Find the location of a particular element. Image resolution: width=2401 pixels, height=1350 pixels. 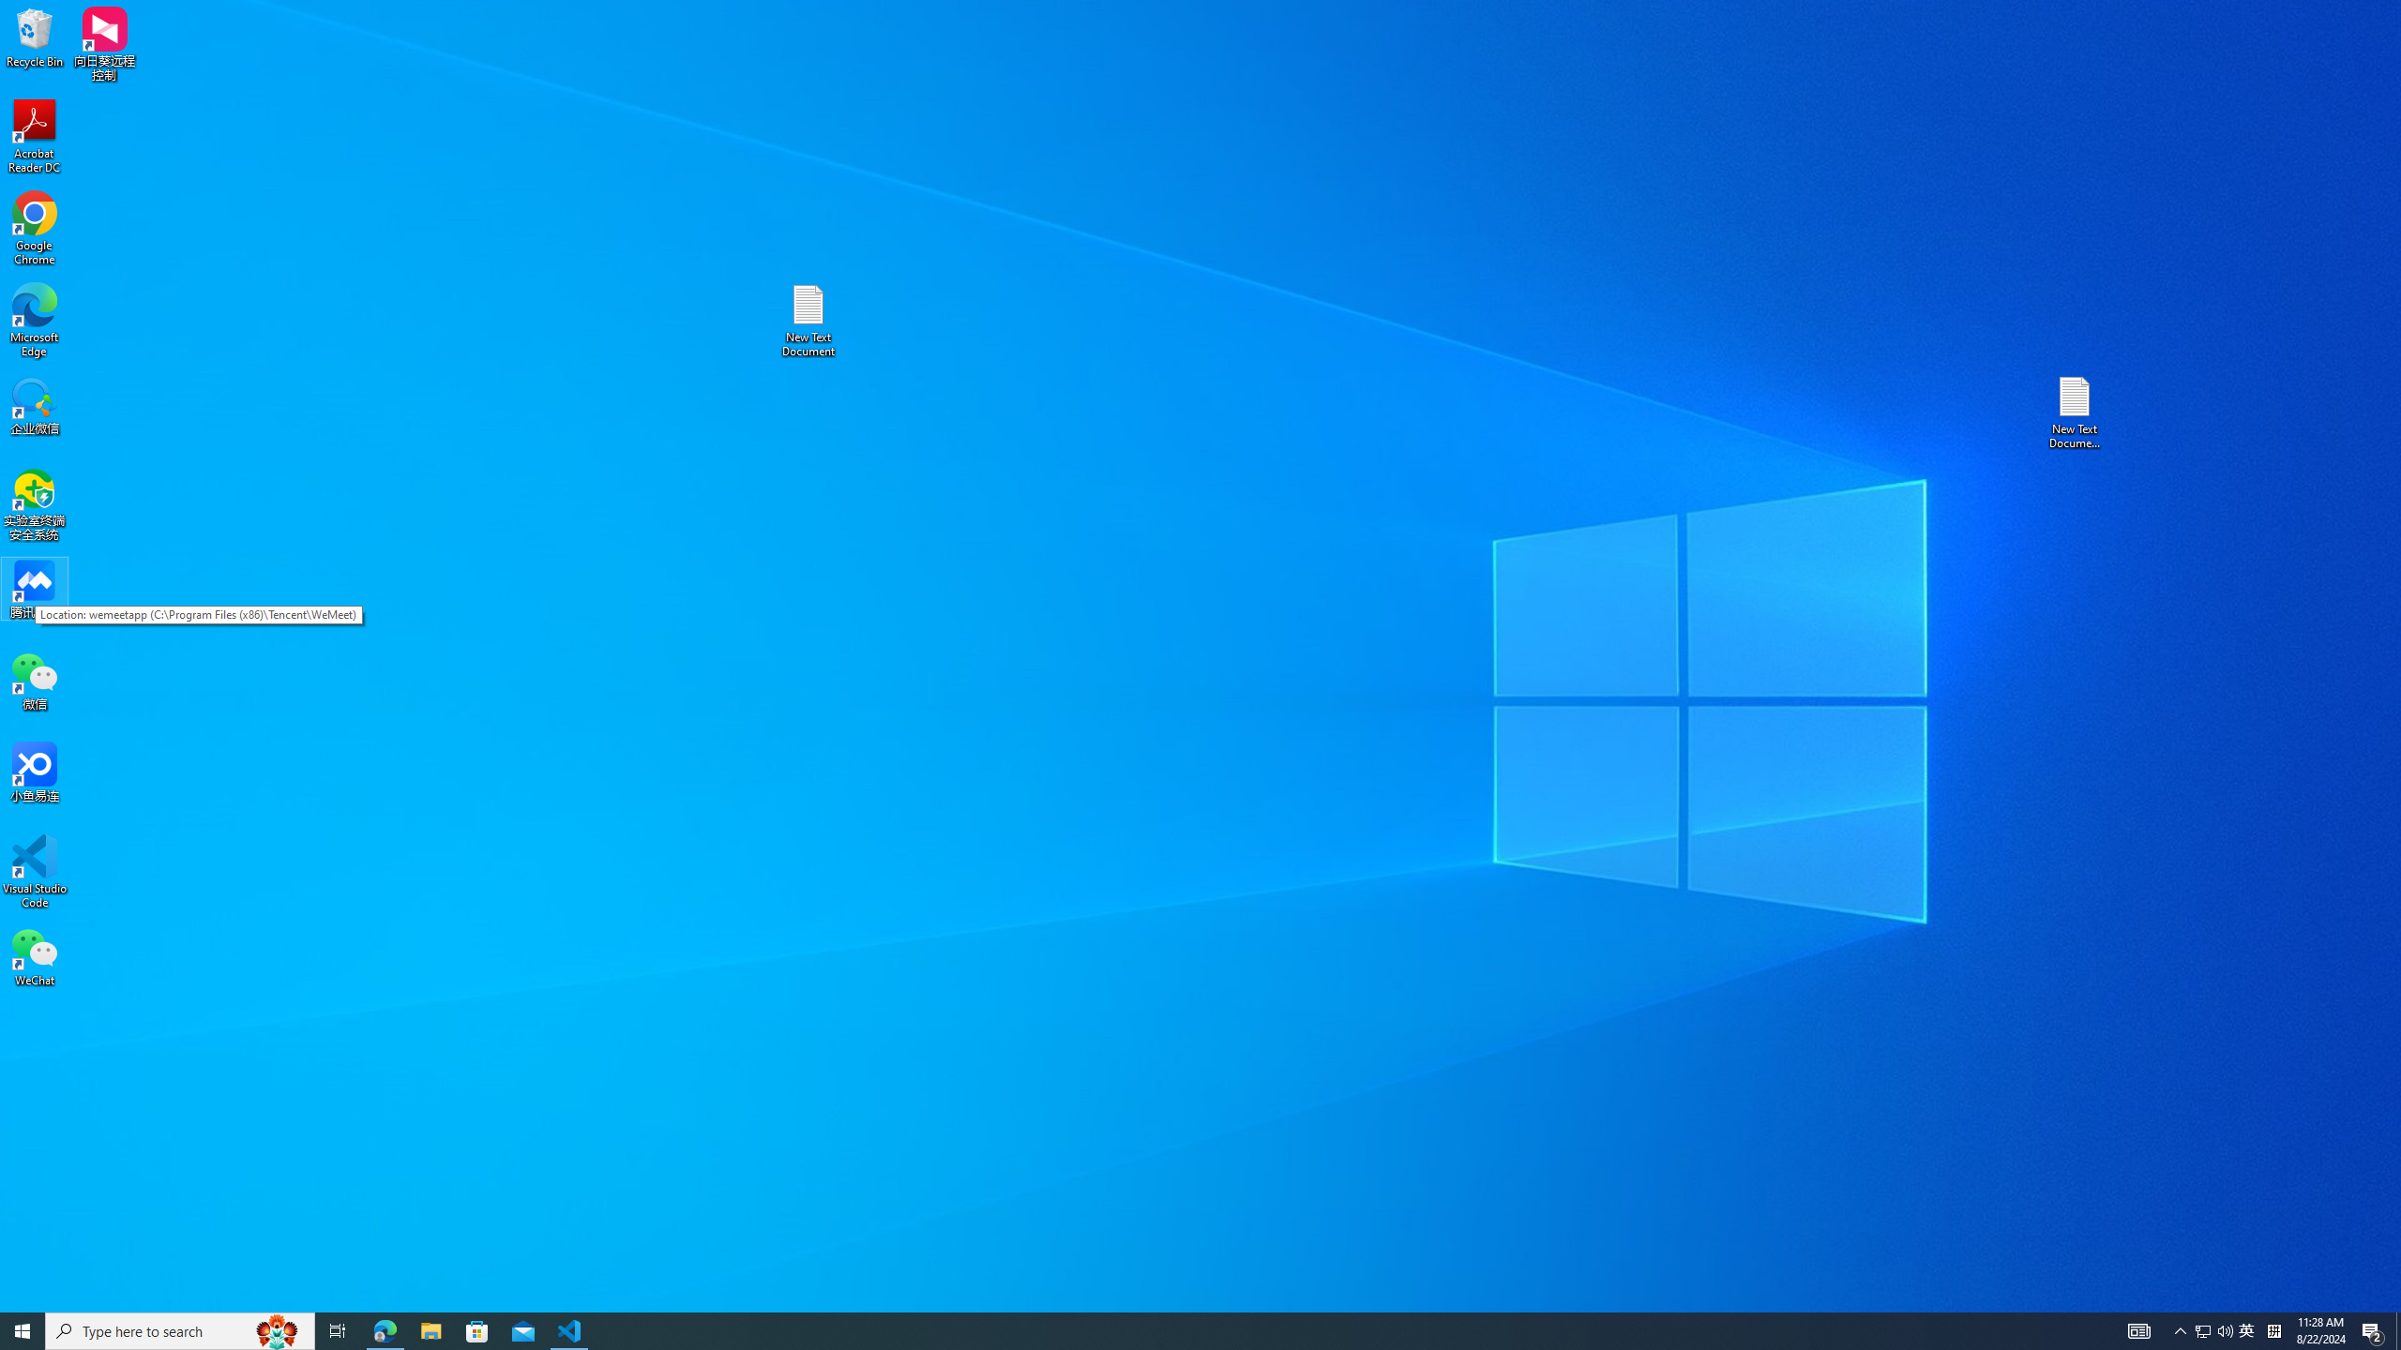

Start is located at coordinates (23, 1331).